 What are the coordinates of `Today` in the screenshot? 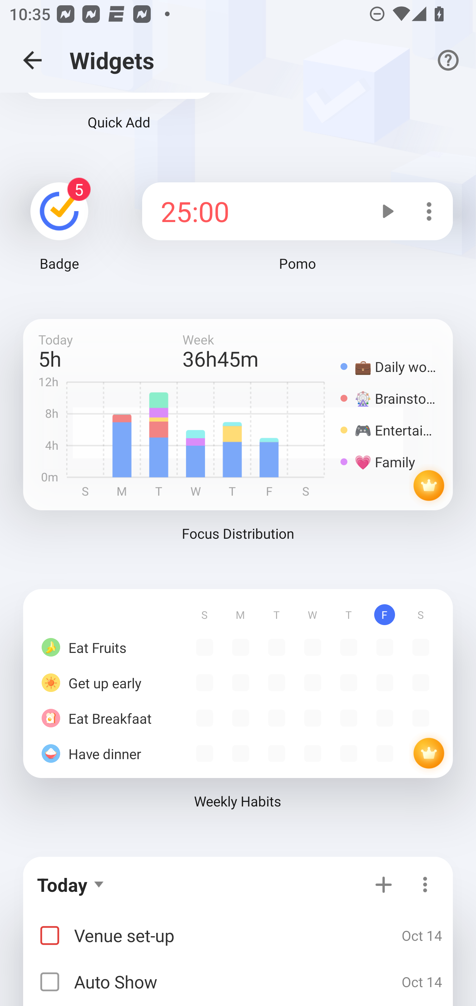 It's located at (67, 885).